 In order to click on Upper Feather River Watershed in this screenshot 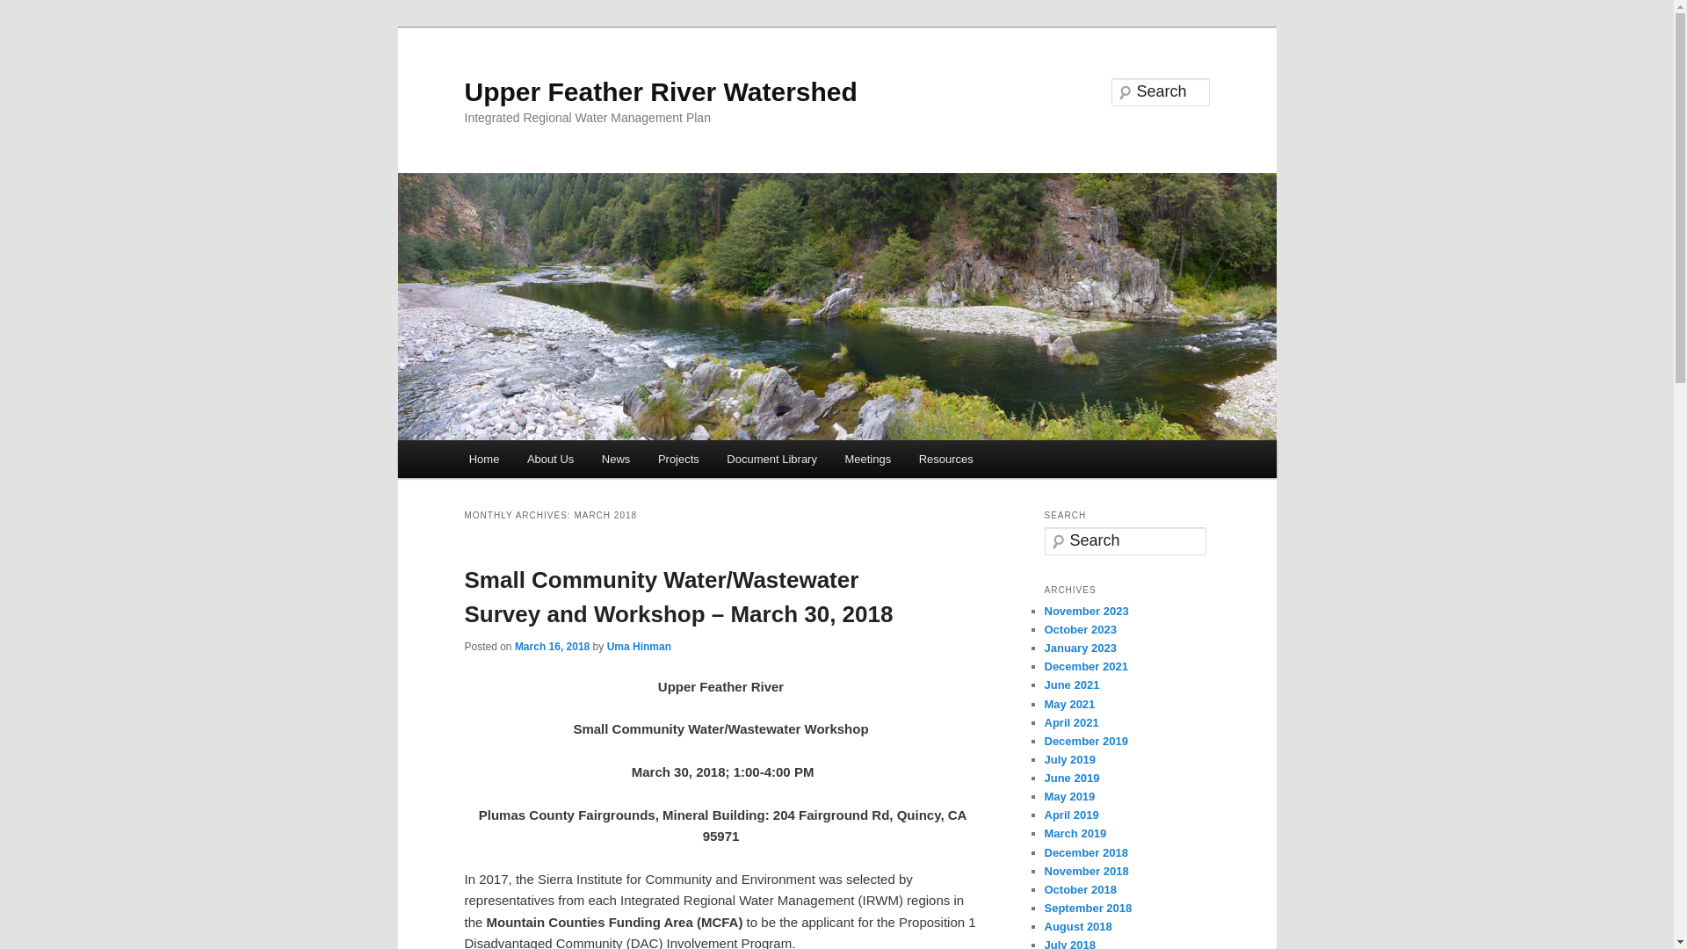, I will do `click(661, 91)`.